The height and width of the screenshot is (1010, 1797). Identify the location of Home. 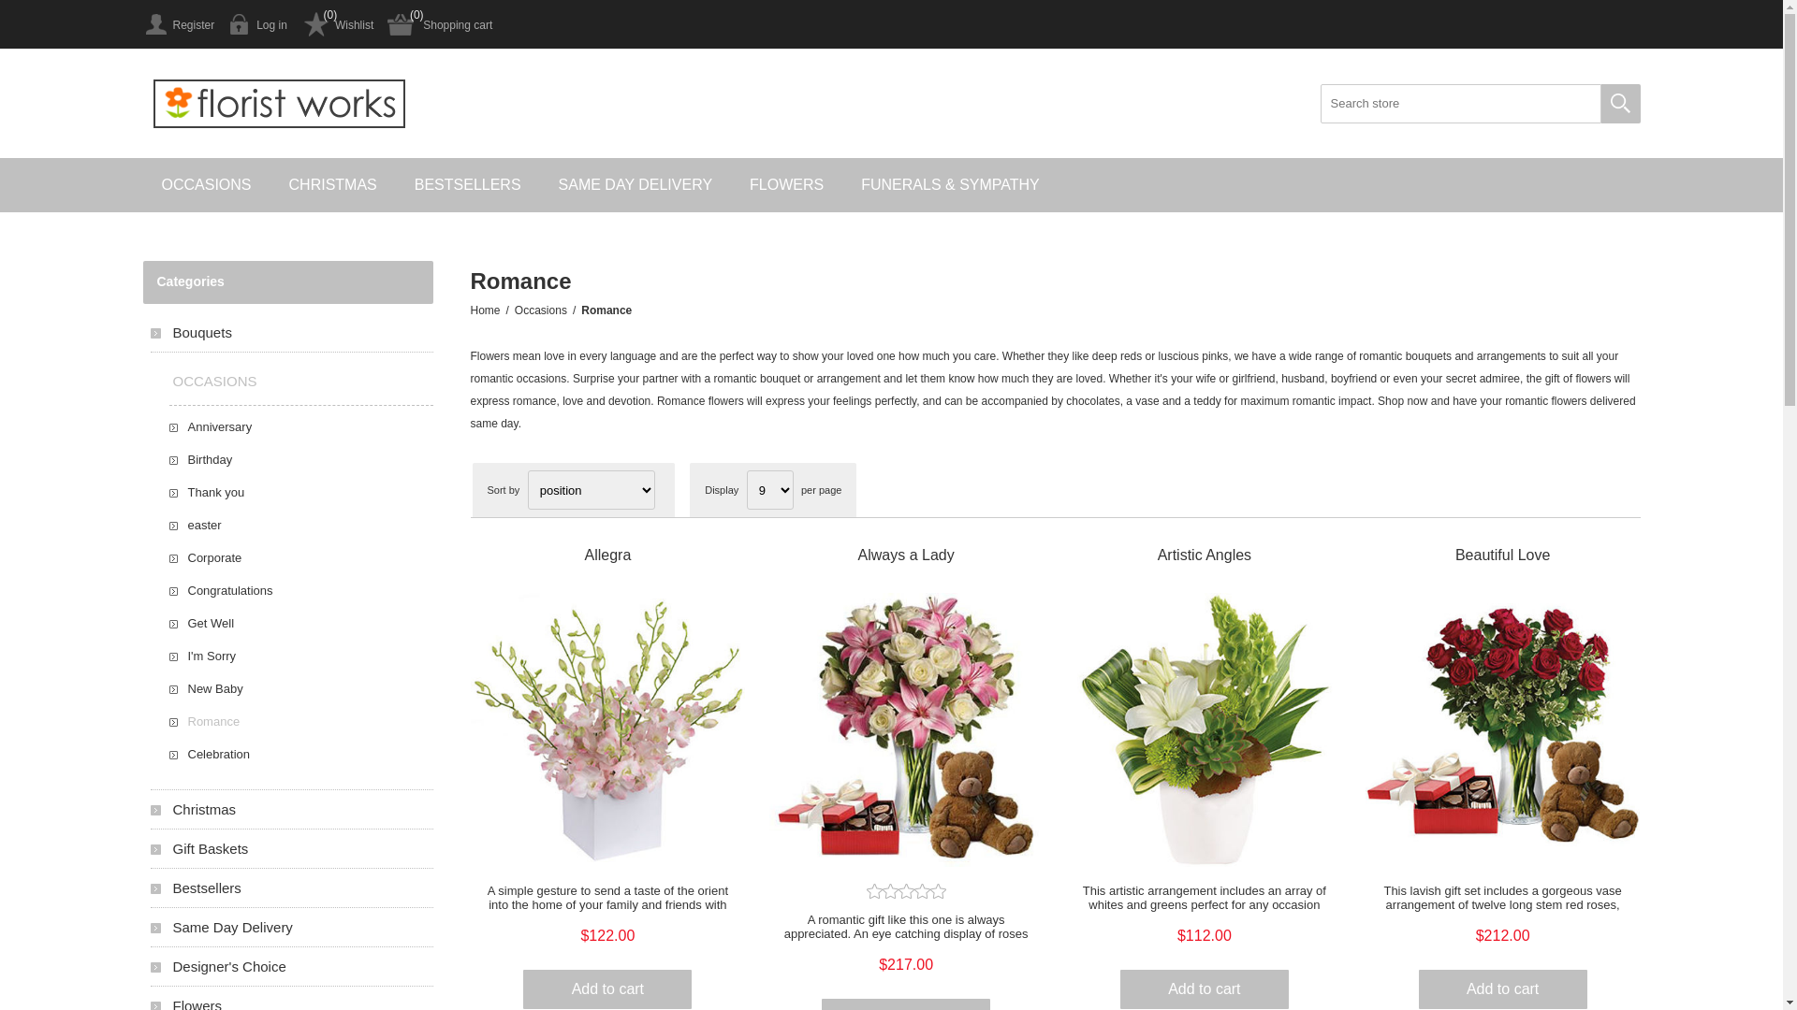
(485, 310).